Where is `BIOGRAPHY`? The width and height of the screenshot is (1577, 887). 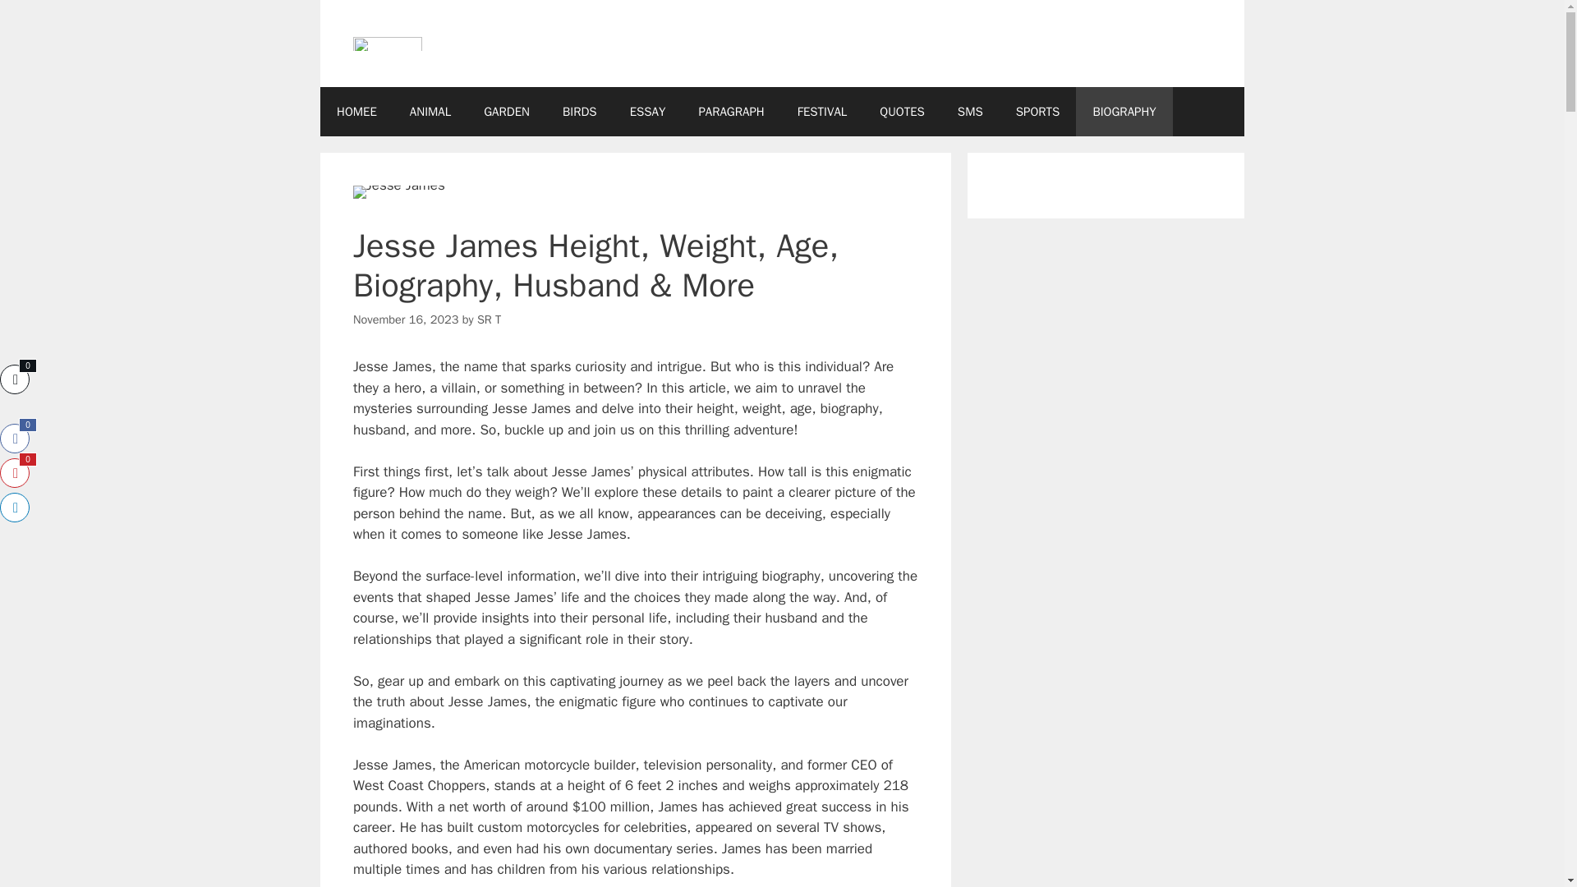
BIOGRAPHY is located at coordinates (1124, 112).